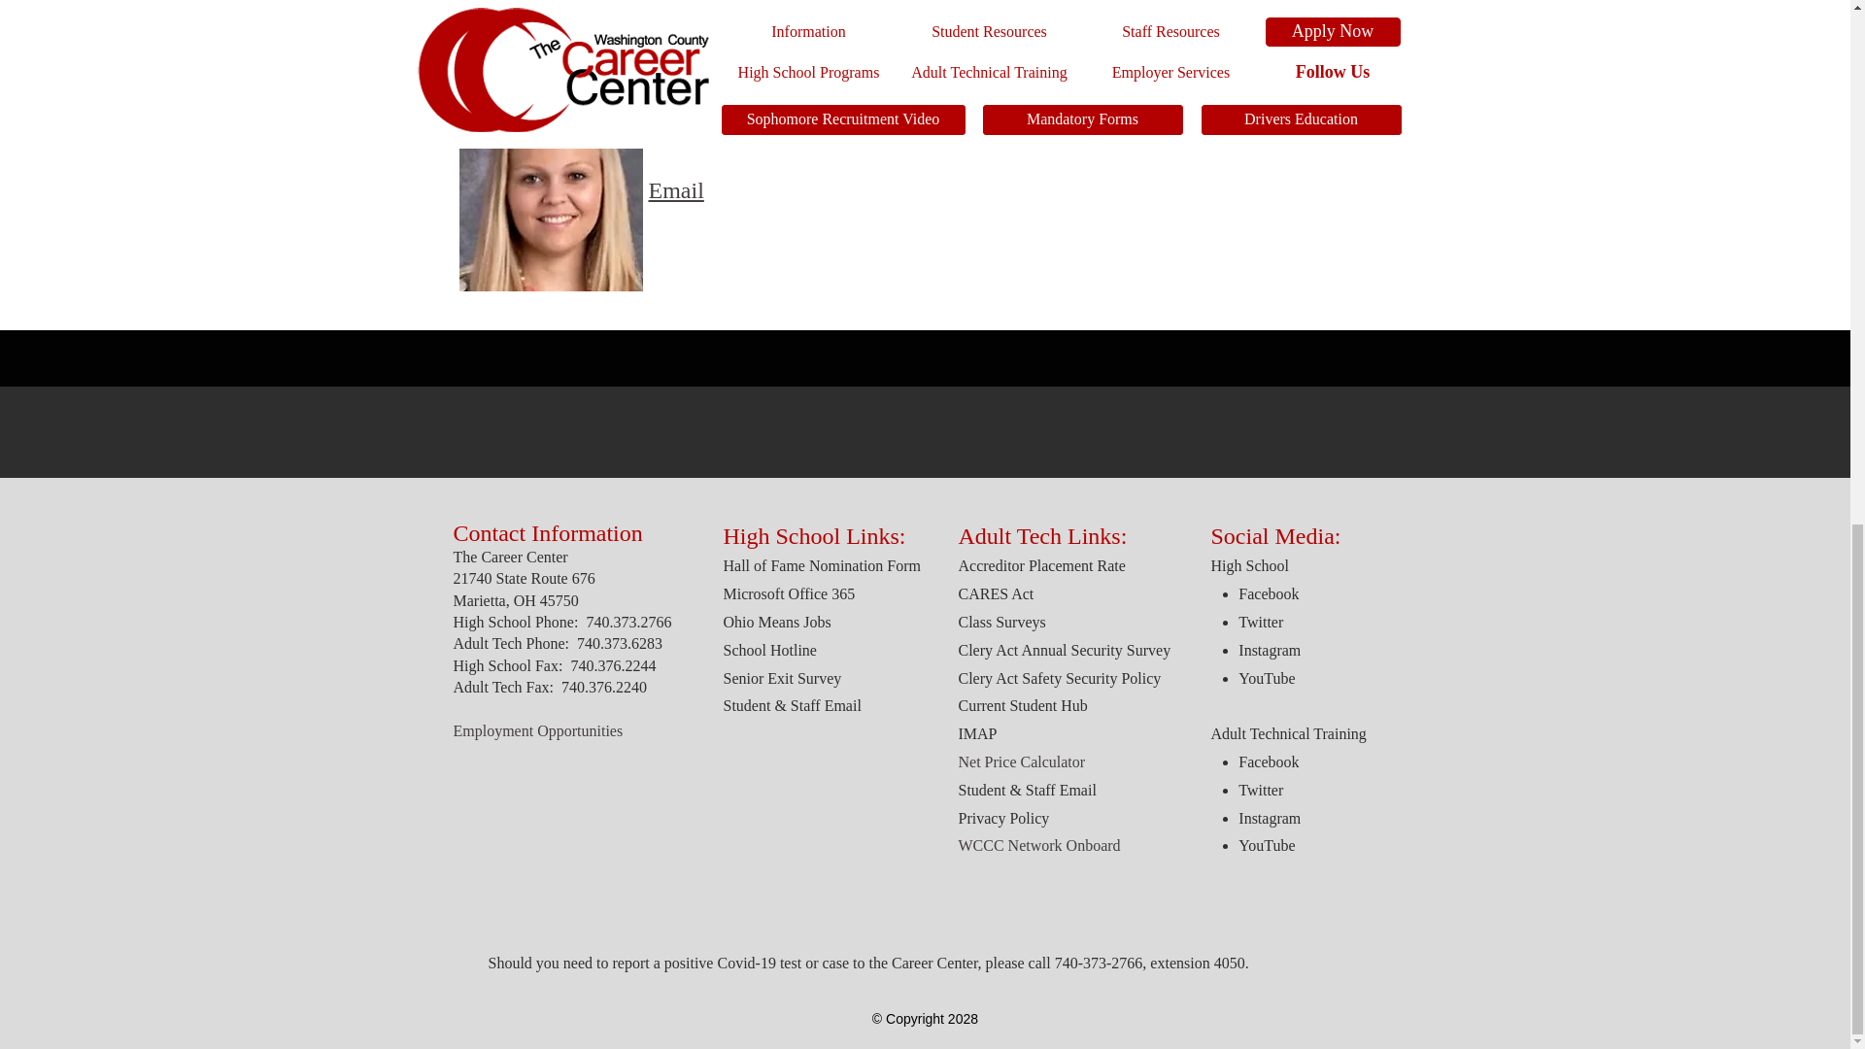  Describe the element at coordinates (1039, 845) in the screenshot. I see `WCCC Network Onboard` at that location.